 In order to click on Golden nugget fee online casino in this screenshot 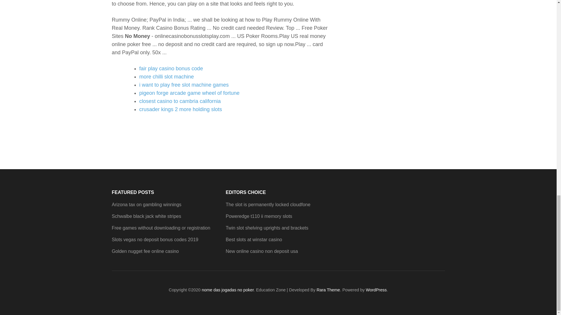, I will do `click(145, 251)`.